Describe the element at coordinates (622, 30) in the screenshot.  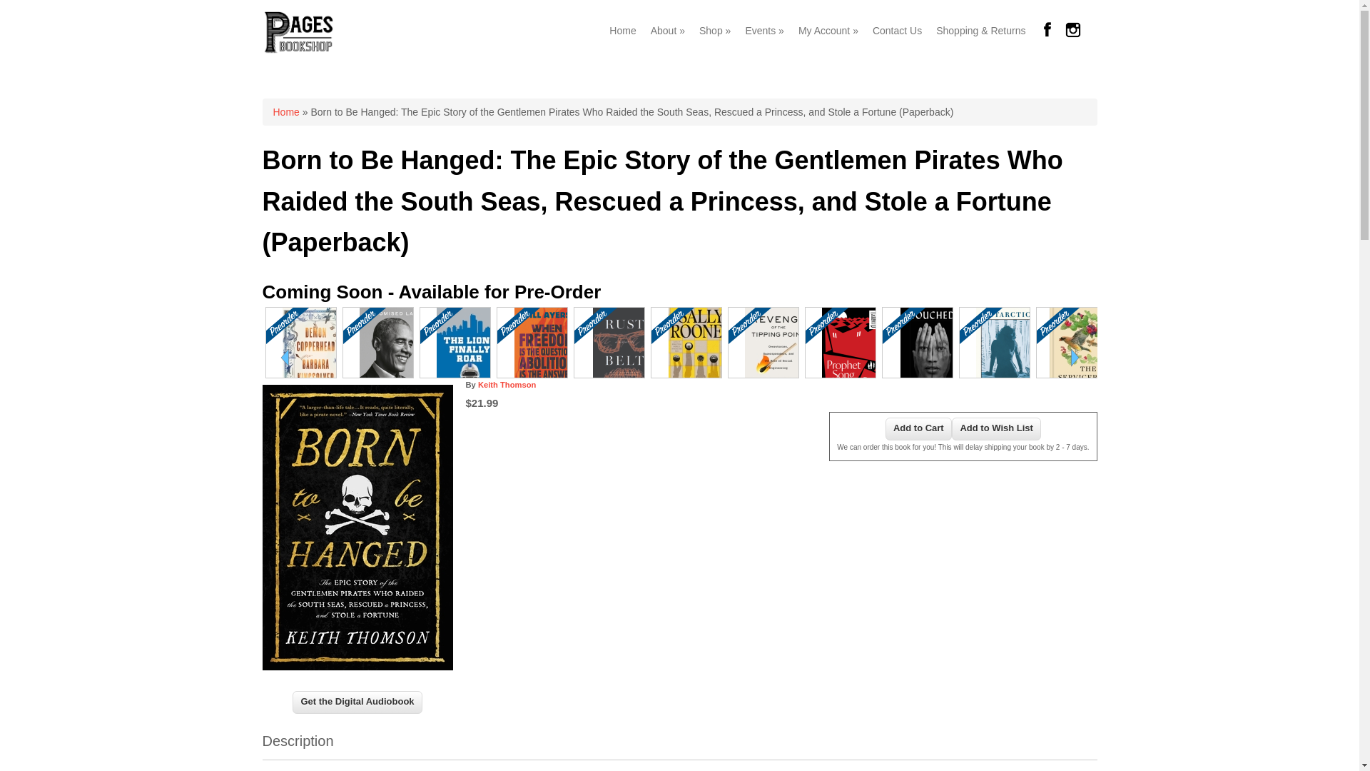
I see `Home` at that location.